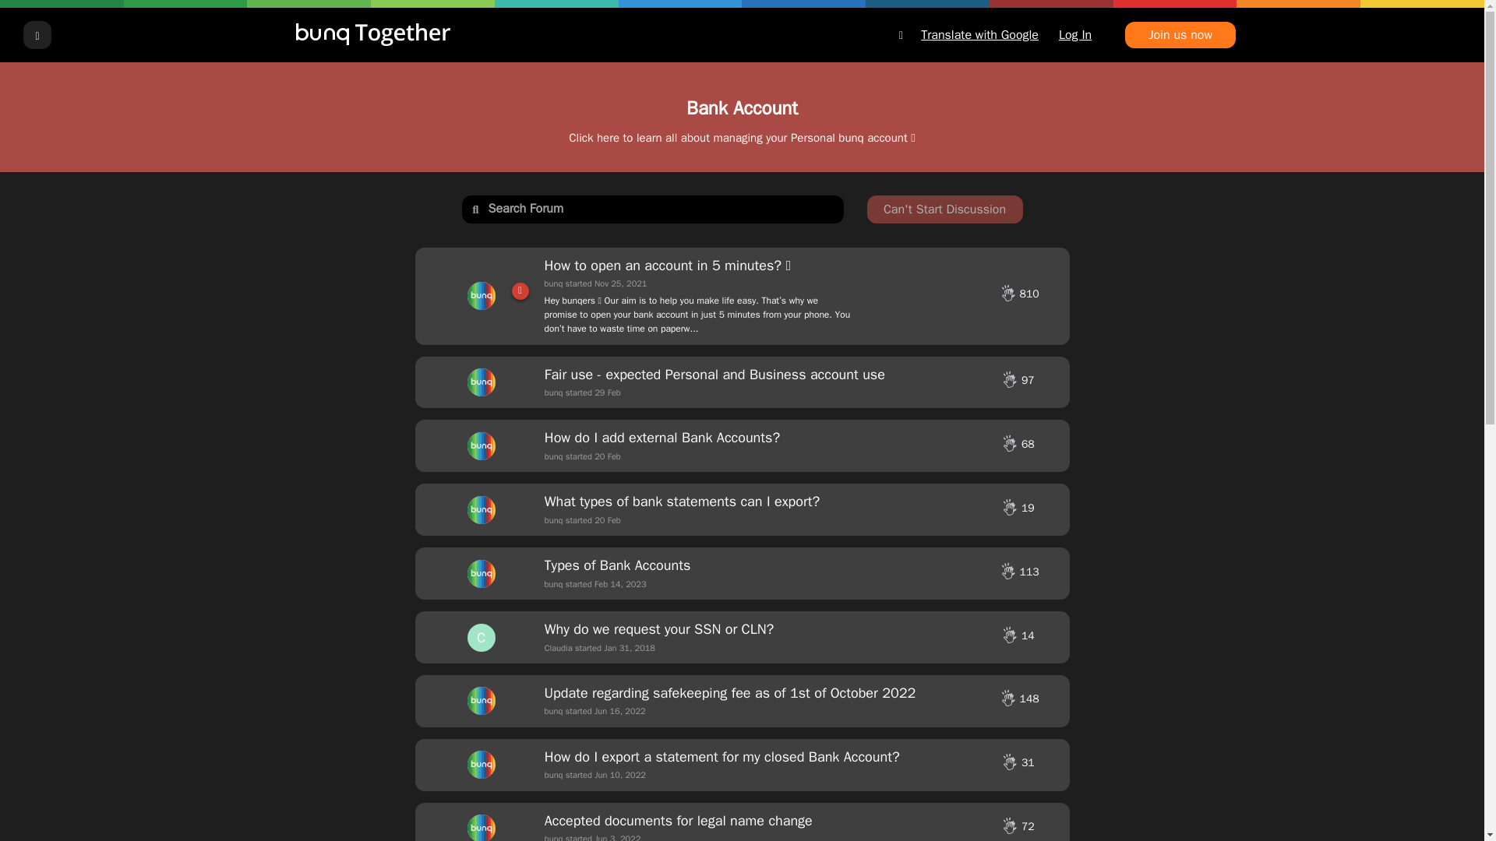 Image resolution: width=1496 pixels, height=841 pixels. What do you see at coordinates (37, 34) in the screenshot?
I see `Back to Discussion List` at bounding box center [37, 34].